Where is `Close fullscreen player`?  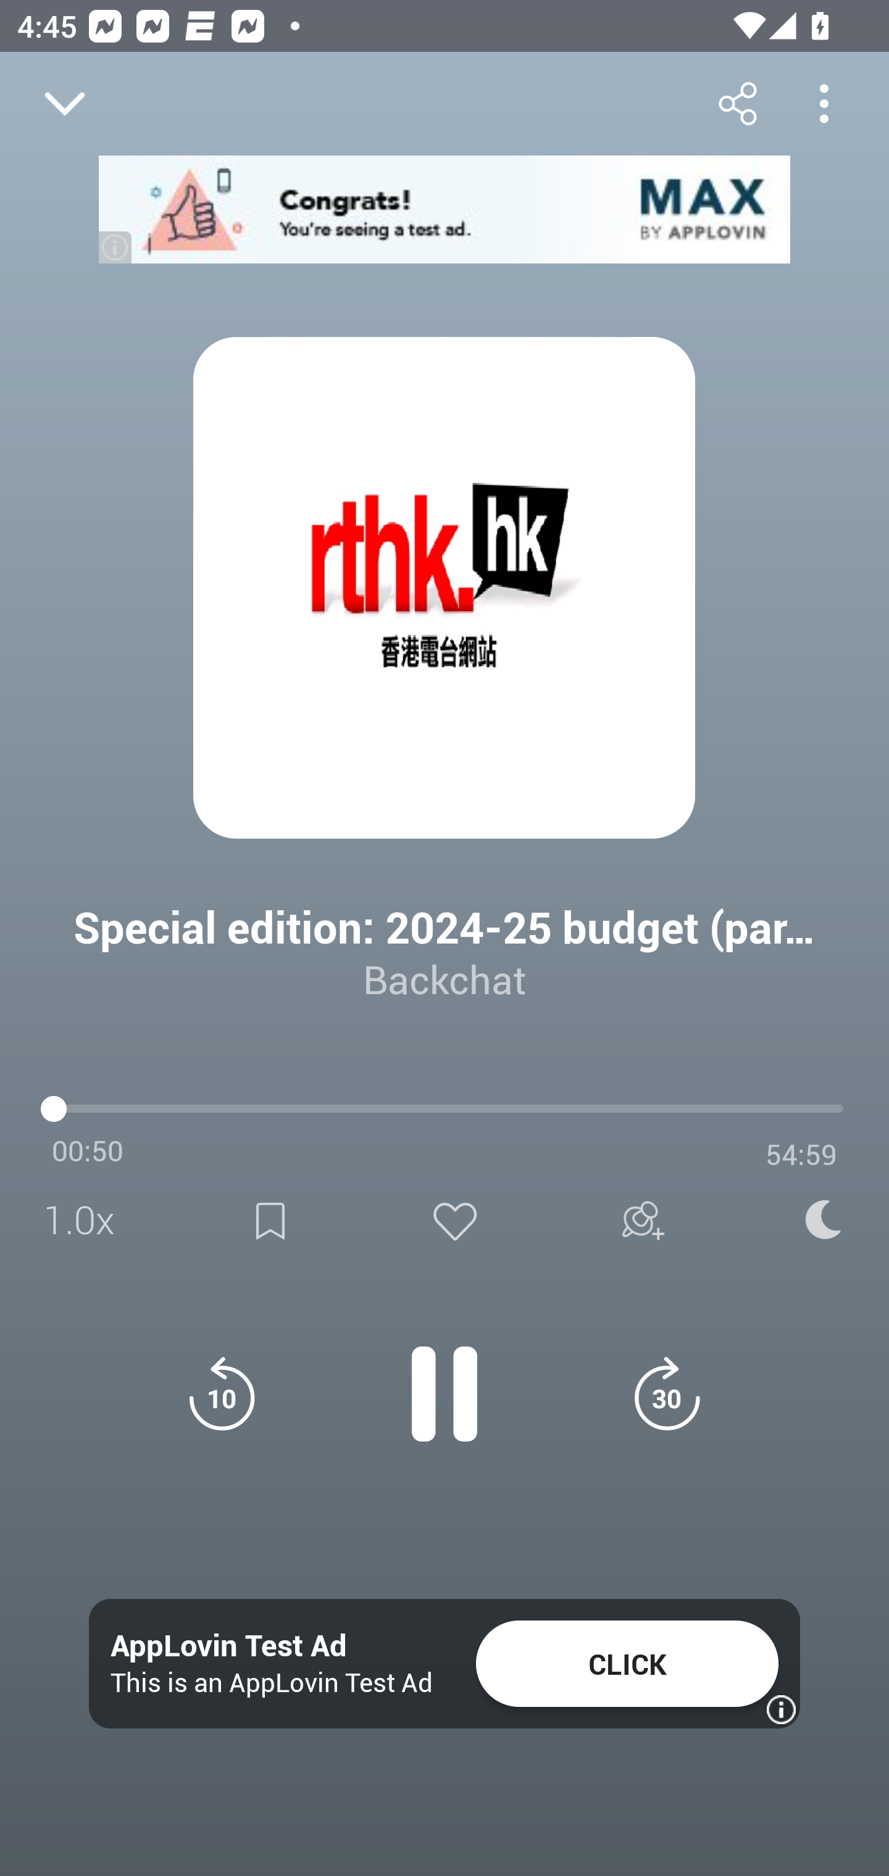 Close fullscreen player is located at coordinates (64, 104).